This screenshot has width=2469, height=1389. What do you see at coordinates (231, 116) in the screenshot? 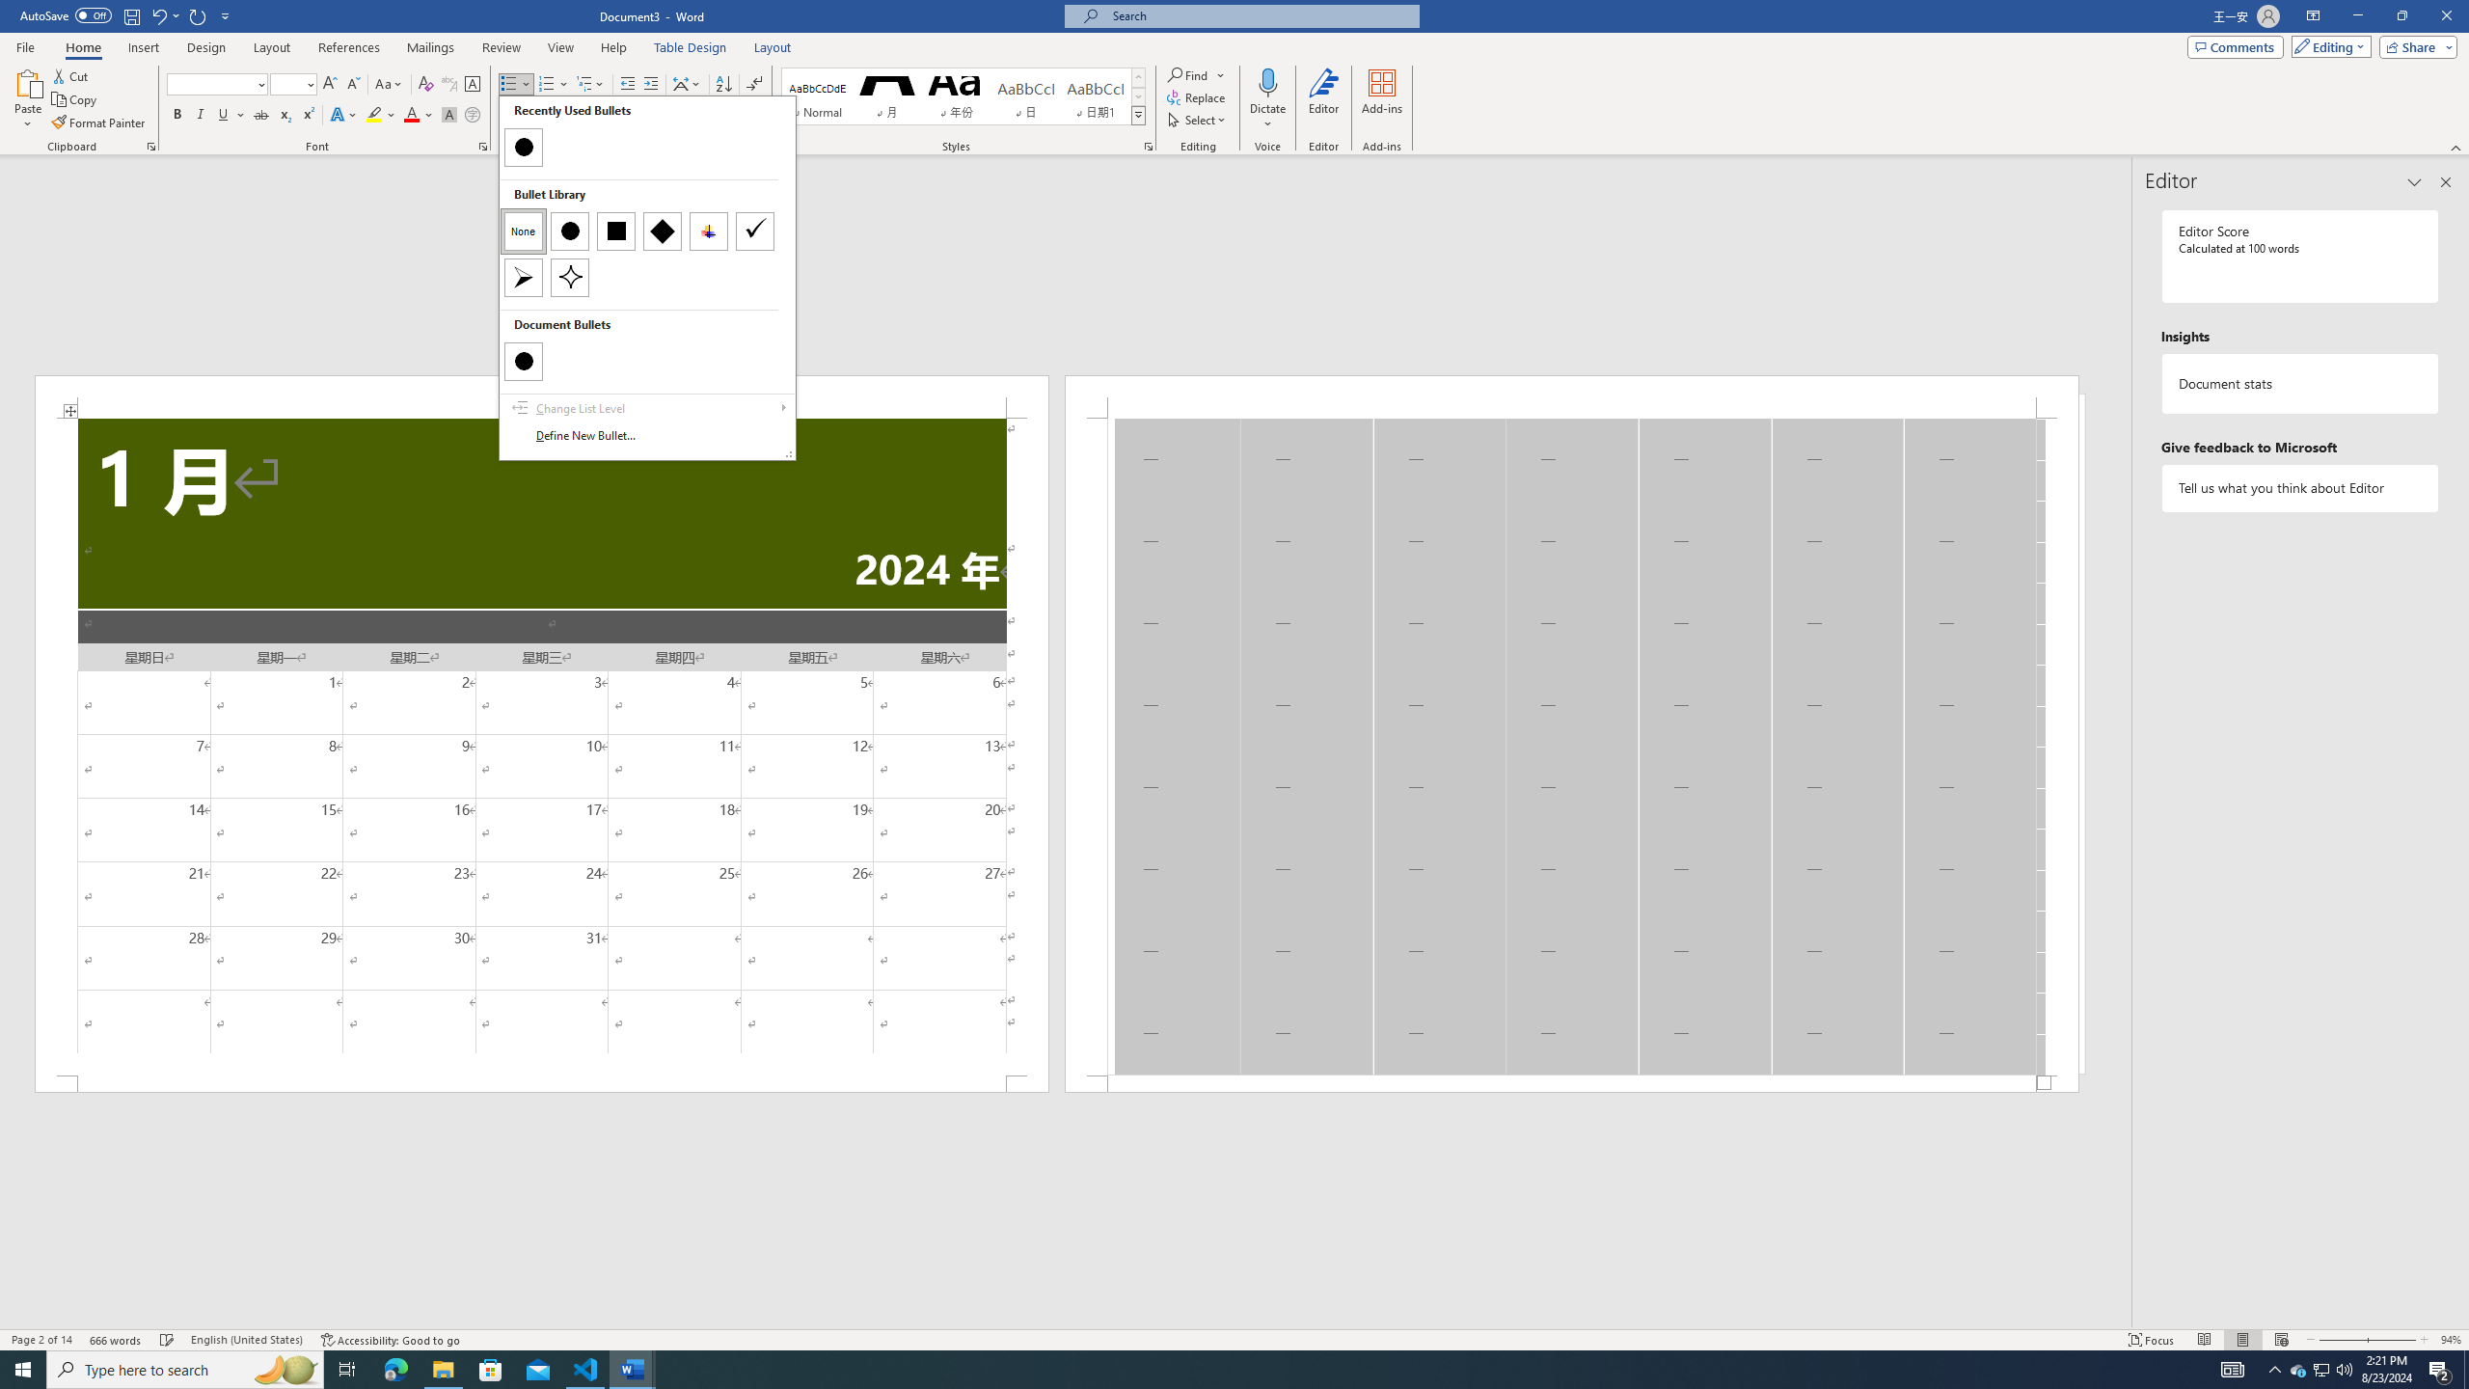
I see `Underline` at bounding box center [231, 116].